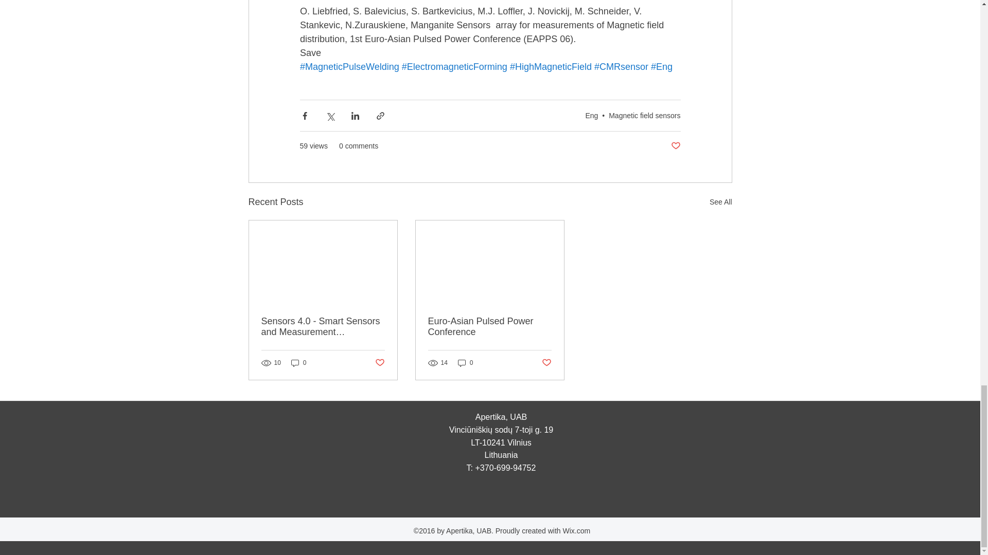 This screenshot has width=988, height=555. What do you see at coordinates (591, 116) in the screenshot?
I see `Eng` at bounding box center [591, 116].